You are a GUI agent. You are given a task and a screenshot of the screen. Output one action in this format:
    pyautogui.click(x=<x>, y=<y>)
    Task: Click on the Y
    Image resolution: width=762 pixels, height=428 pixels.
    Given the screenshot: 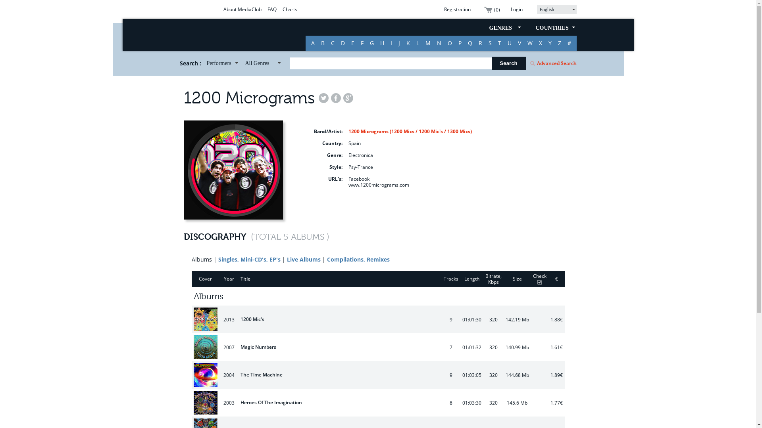 What is the action you would take?
    pyautogui.click(x=550, y=43)
    